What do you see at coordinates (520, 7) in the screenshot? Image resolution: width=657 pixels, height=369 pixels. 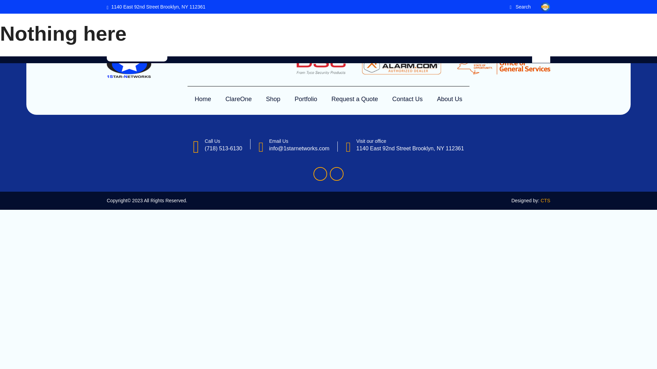 I see `Search` at bounding box center [520, 7].